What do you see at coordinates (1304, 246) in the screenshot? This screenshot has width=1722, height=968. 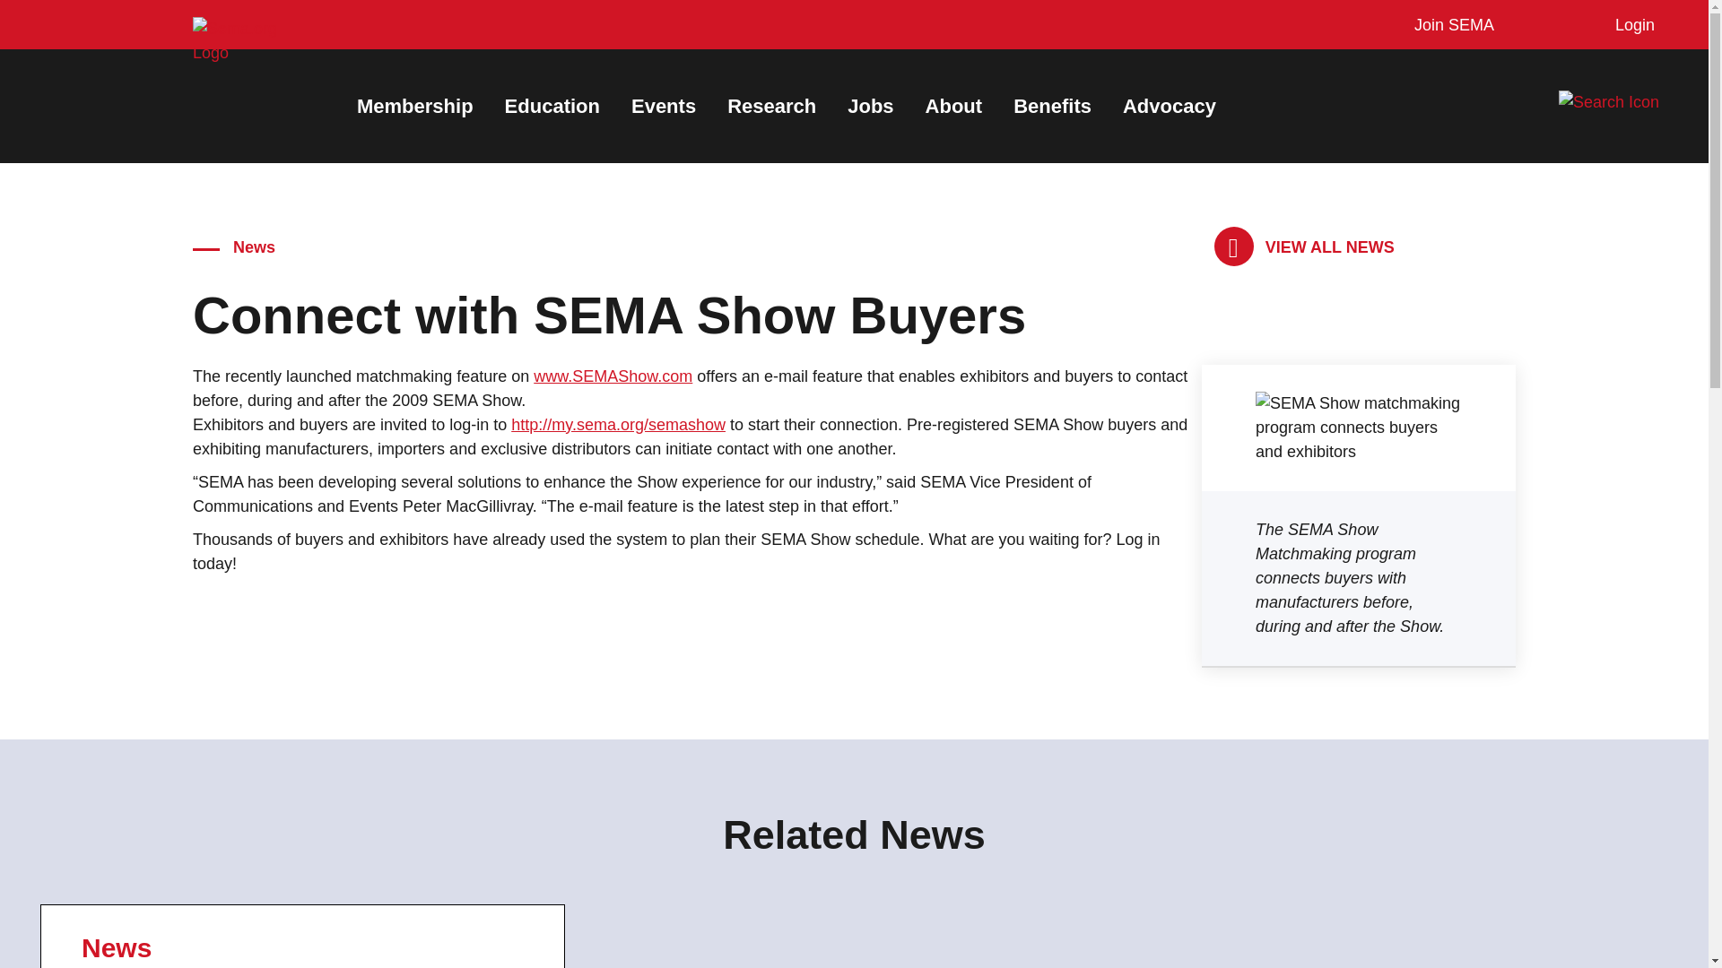 I see `eNews archive` at bounding box center [1304, 246].